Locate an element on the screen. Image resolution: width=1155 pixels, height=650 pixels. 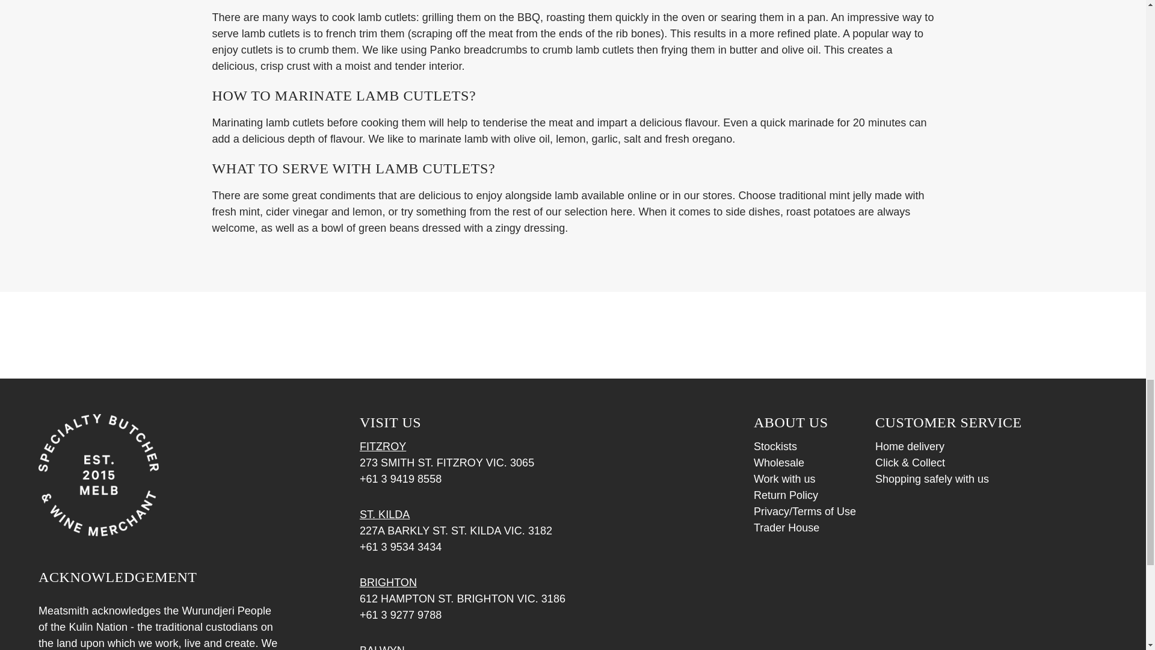
Home delivery is located at coordinates (910, 447).